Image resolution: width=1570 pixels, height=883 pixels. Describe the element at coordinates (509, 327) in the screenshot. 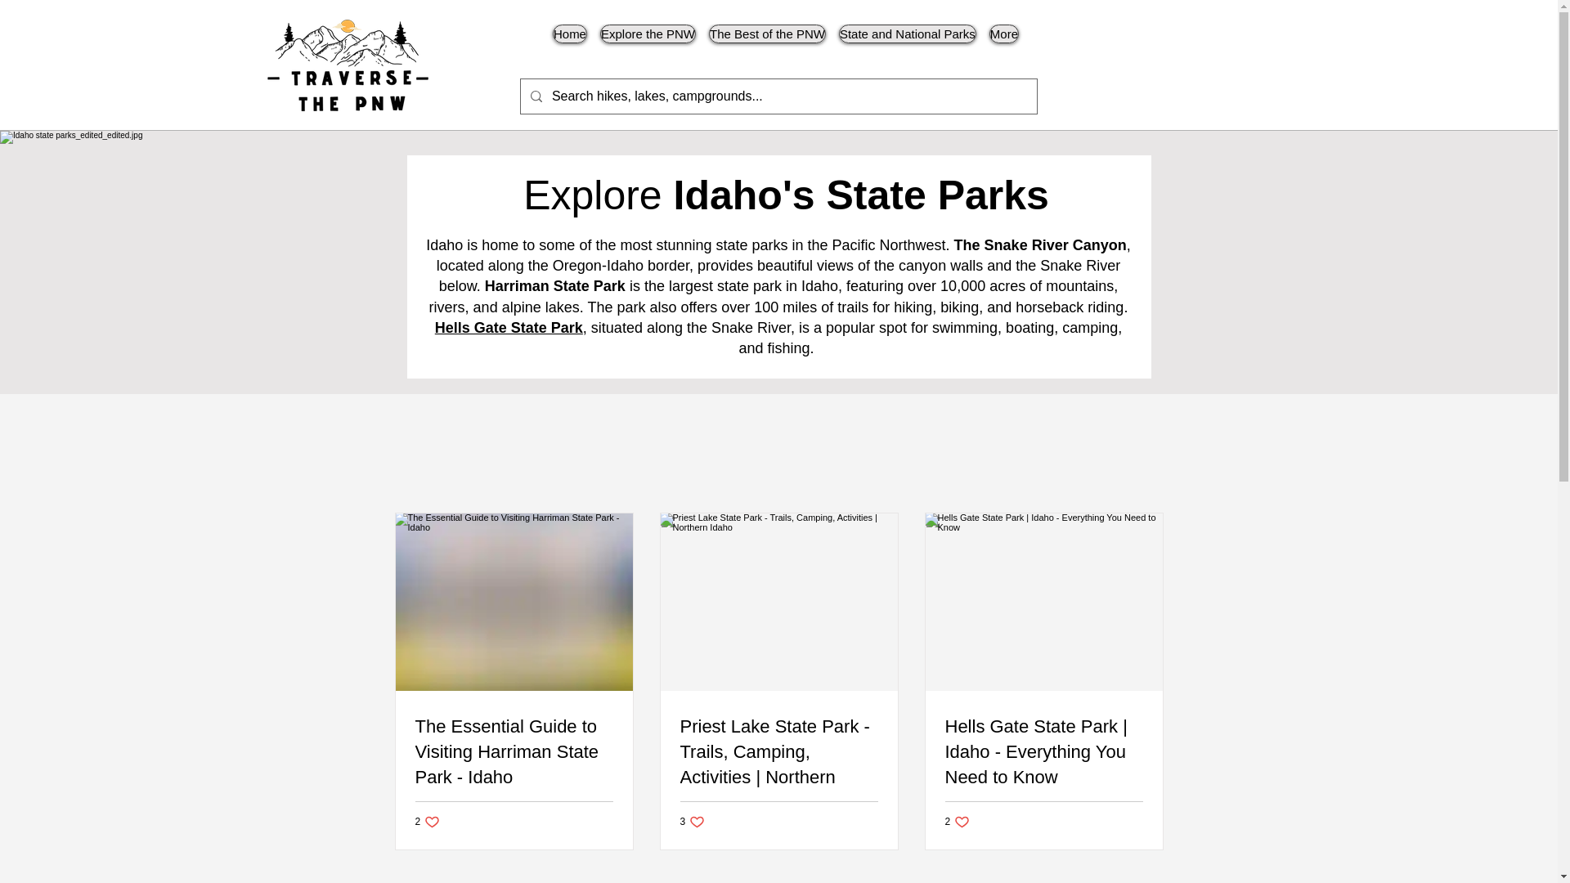

I see `State and National Parks` at that location.